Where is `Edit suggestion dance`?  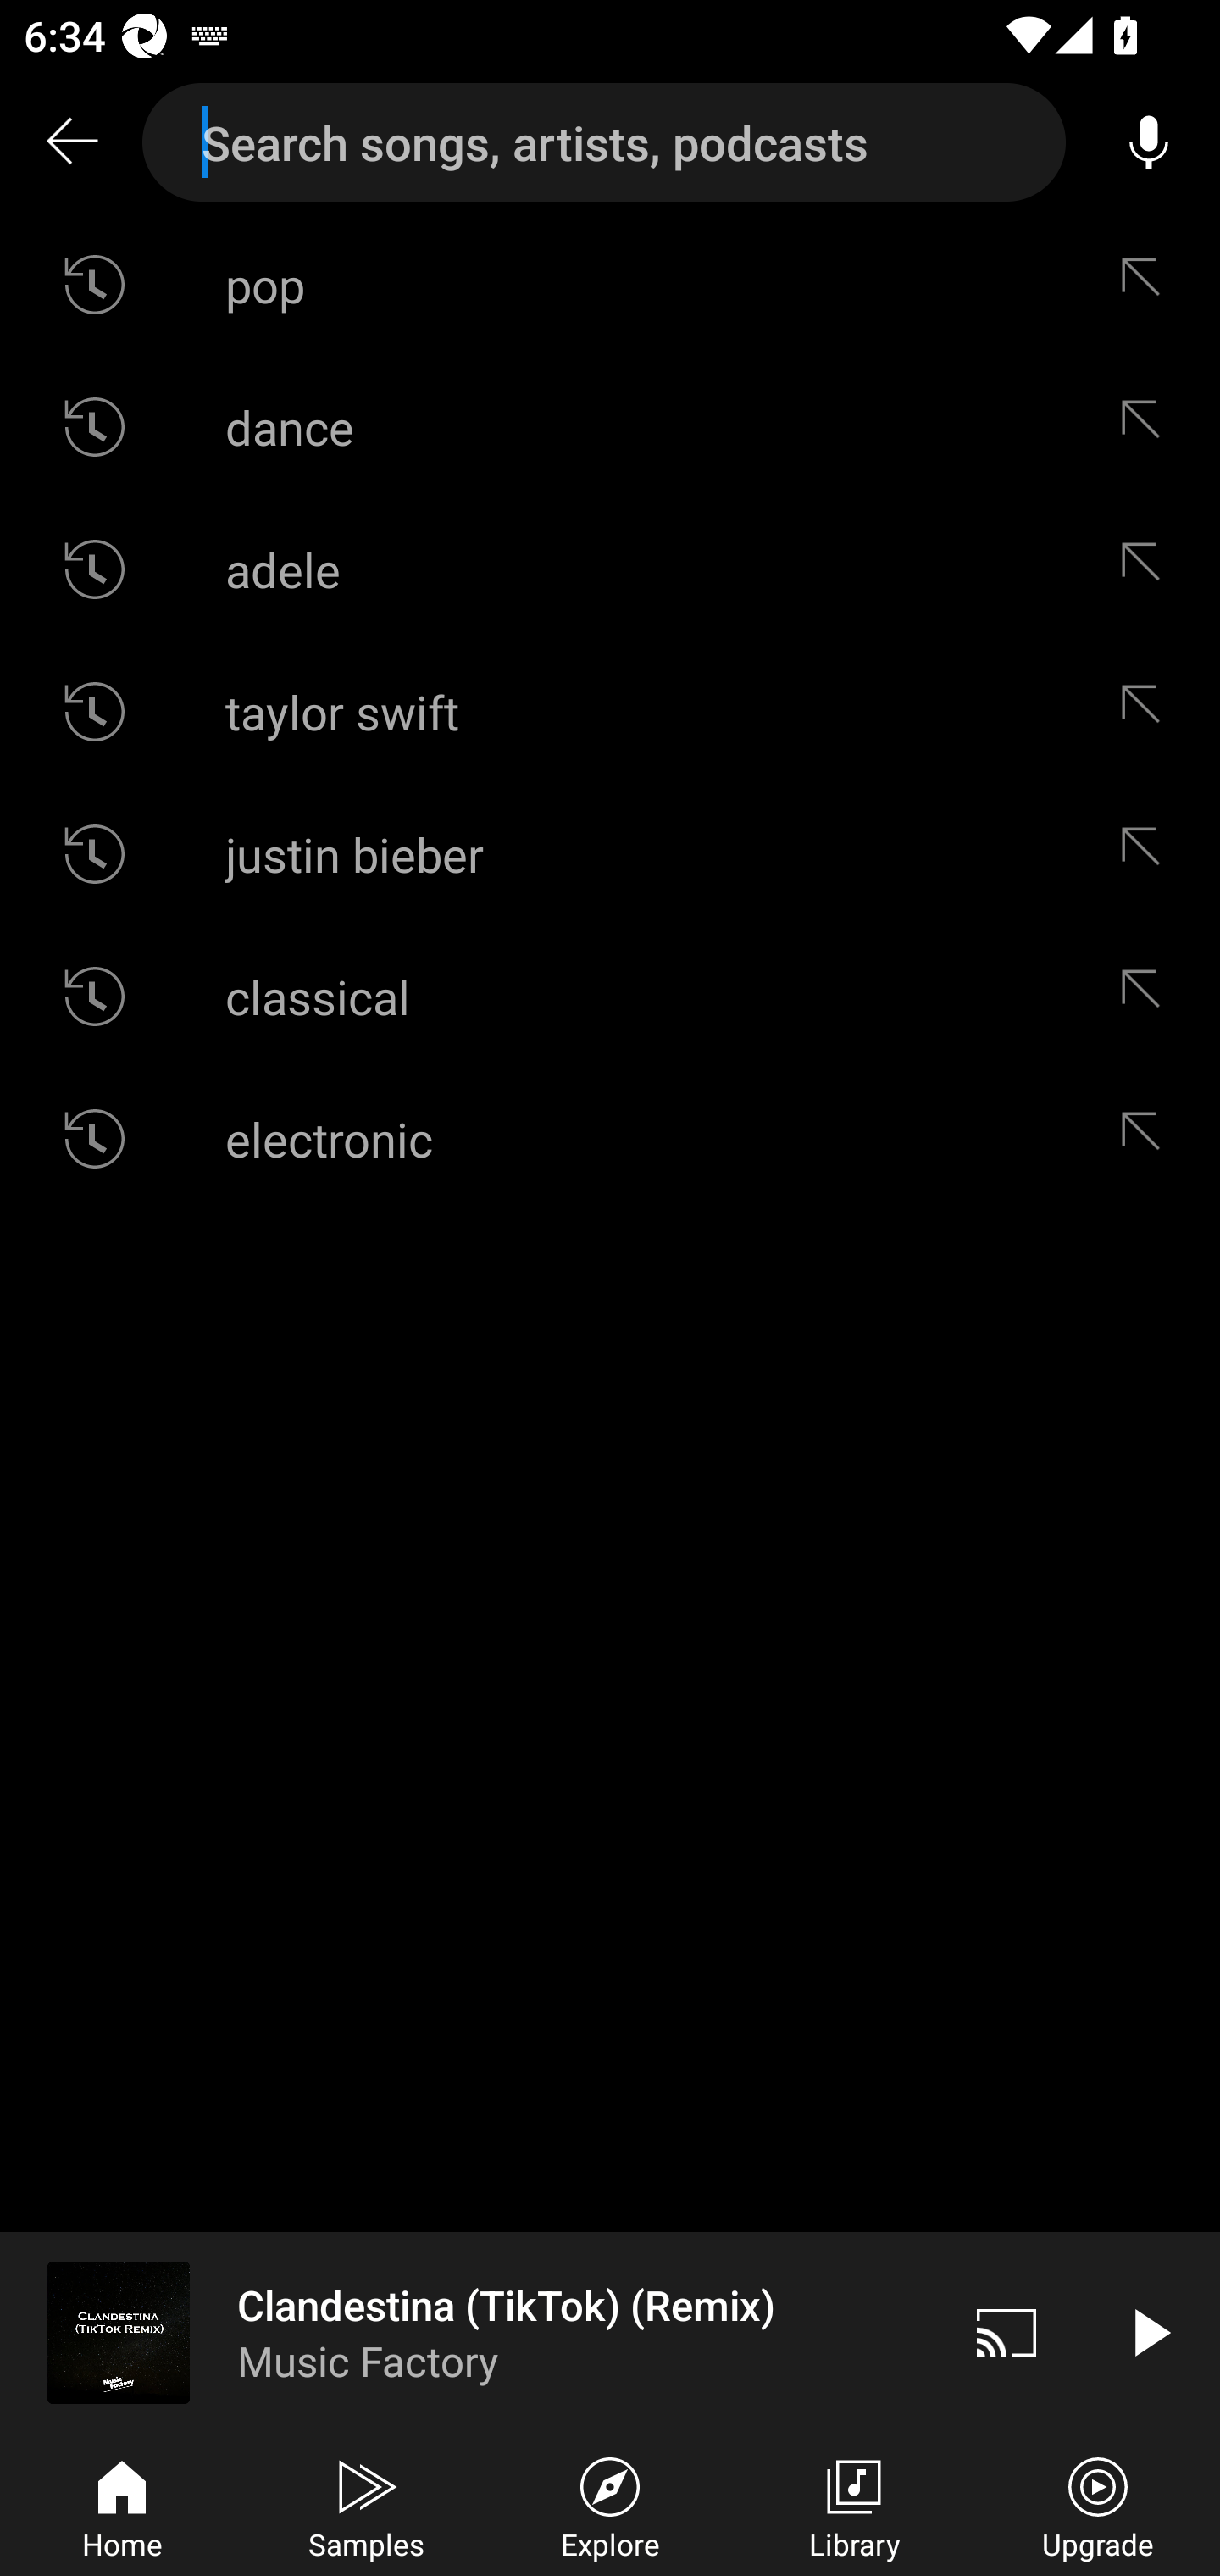 Edit suggestion dance is located at coordinates (1148, 425).